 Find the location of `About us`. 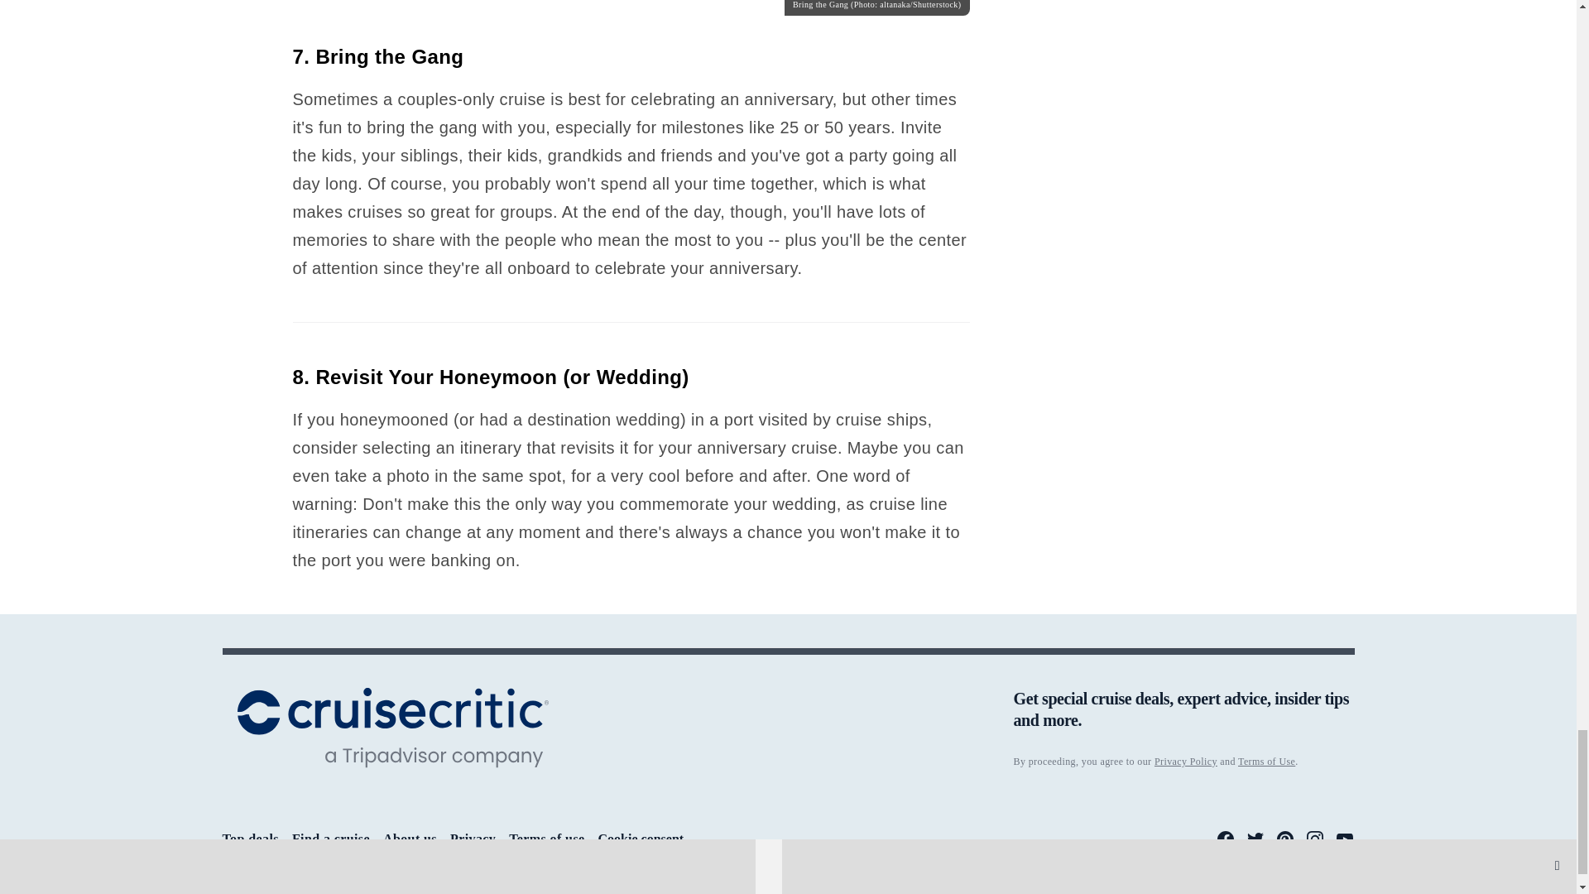

About us is located at coordinates (410, 839).